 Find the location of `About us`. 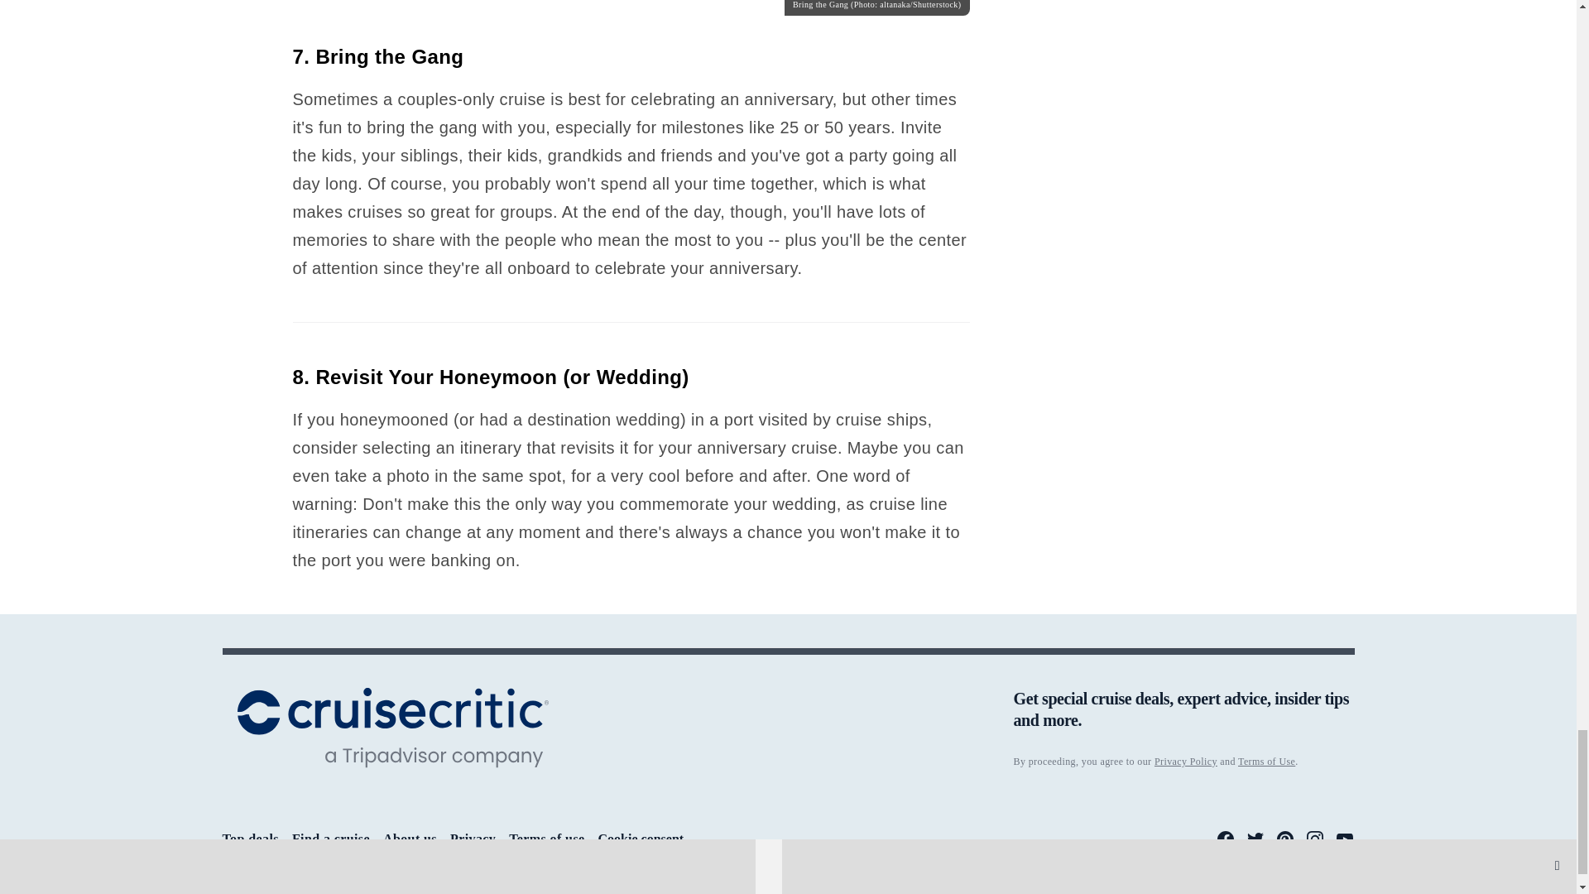

About us is located at coordinates (410, 839).